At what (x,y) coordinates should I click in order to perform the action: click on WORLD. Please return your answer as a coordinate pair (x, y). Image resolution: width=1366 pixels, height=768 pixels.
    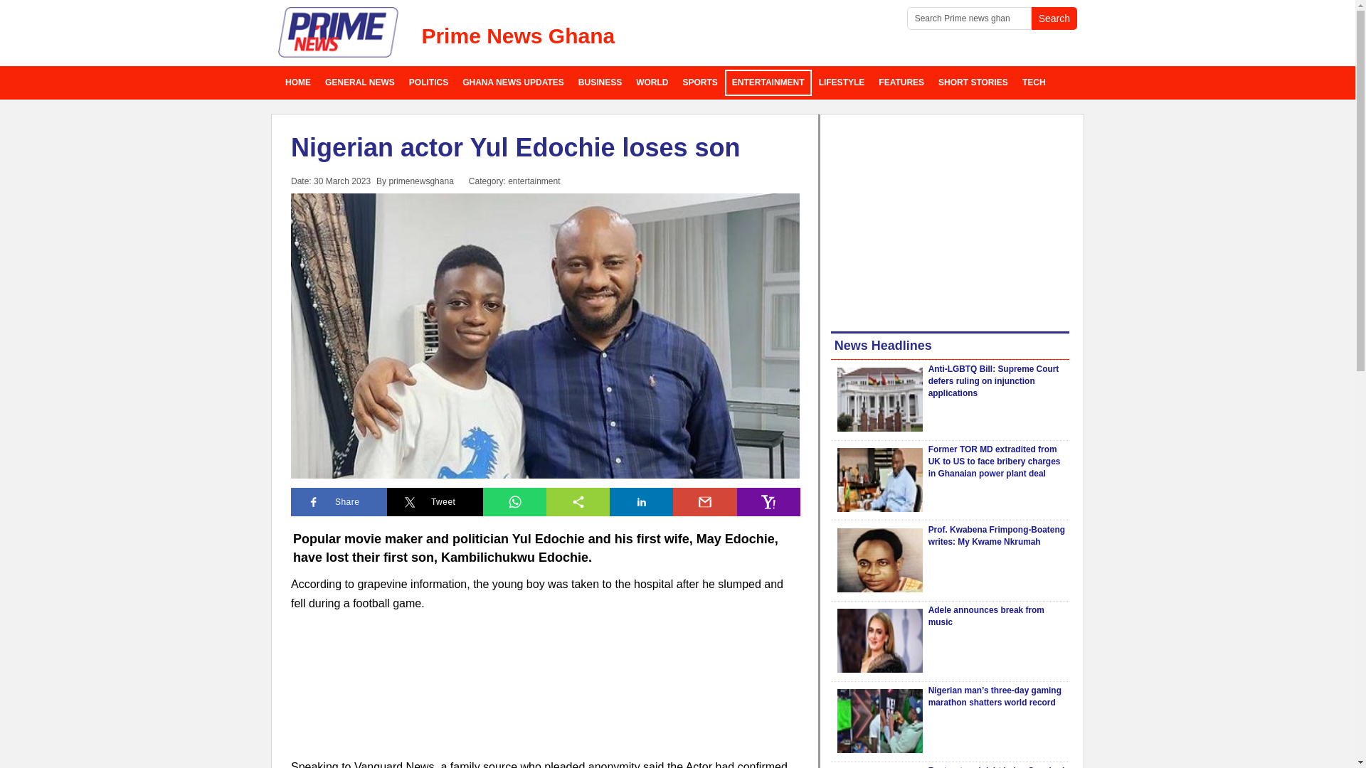
    Looking at the image, I should click on (652, 82).